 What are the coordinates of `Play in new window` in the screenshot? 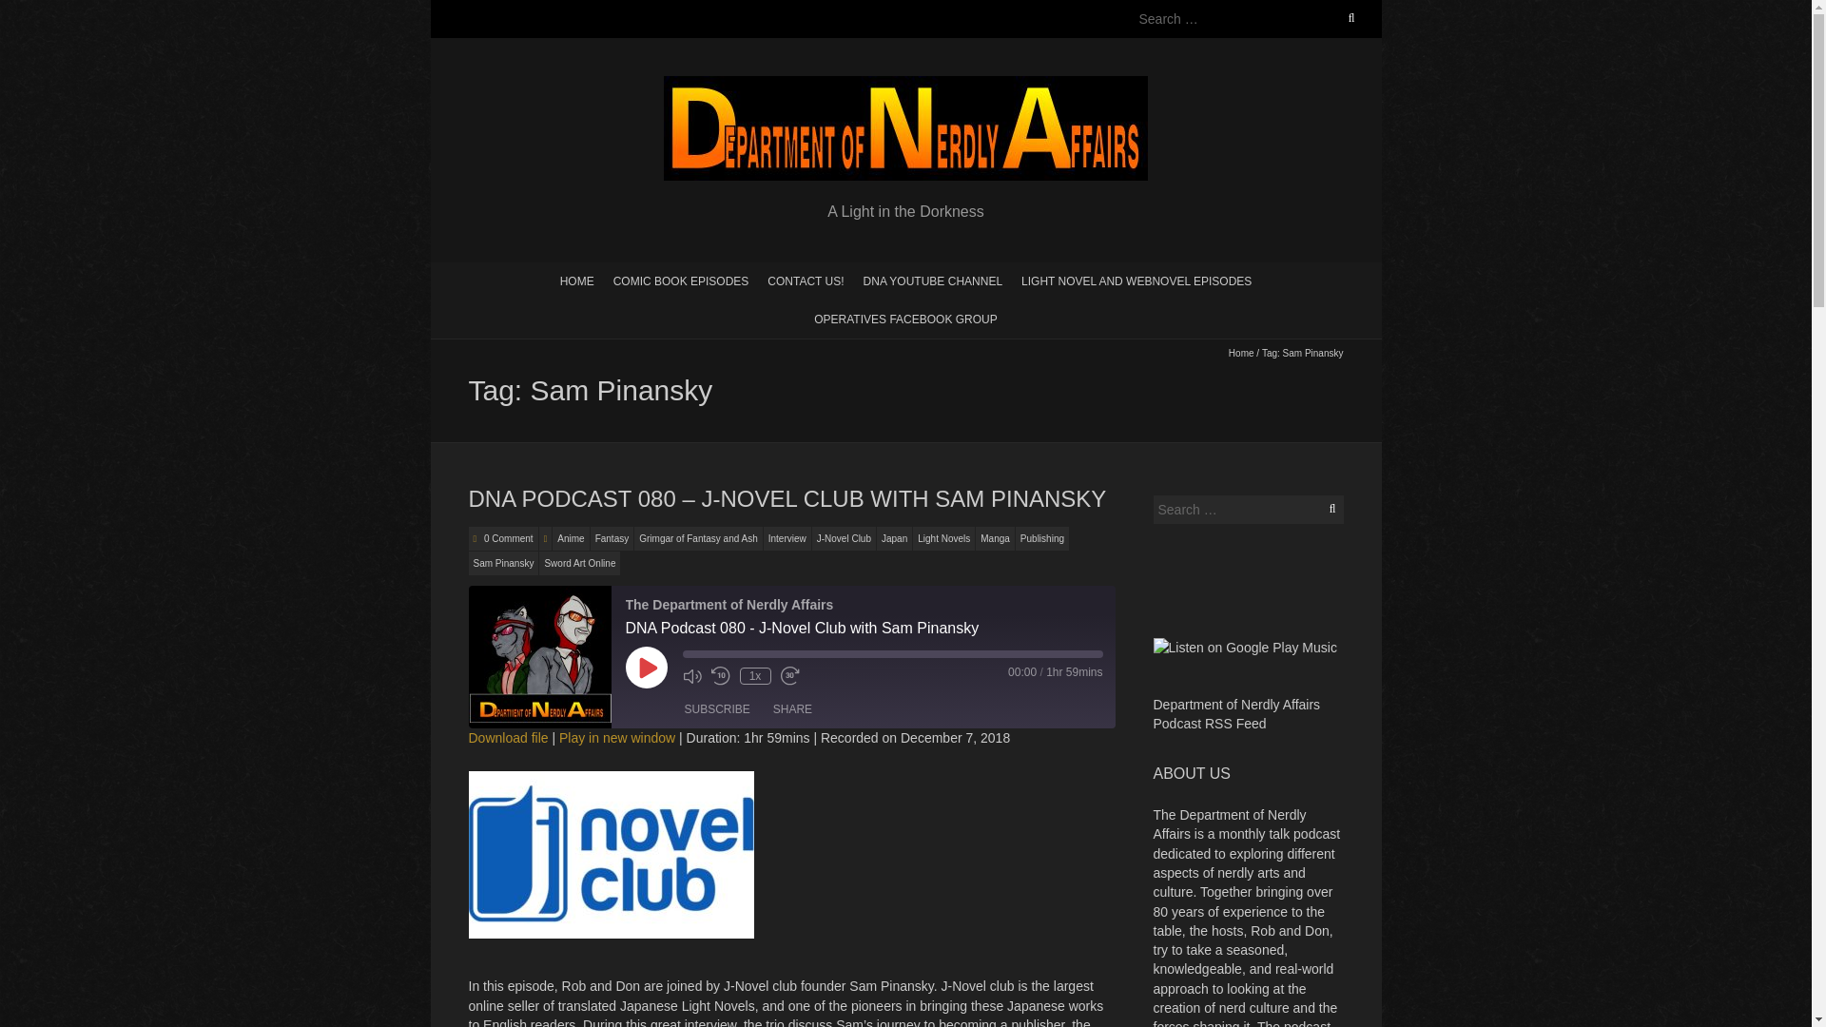 It's located at (616, 738).